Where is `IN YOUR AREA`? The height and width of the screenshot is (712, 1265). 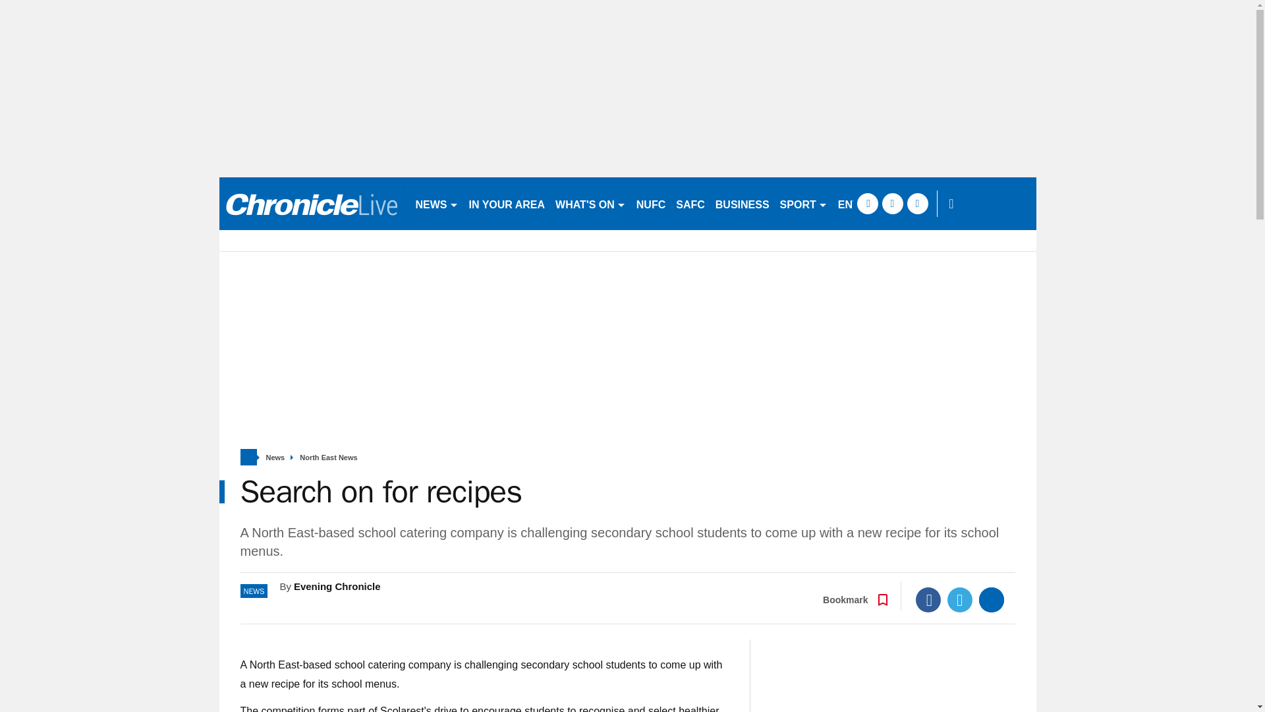
IN YOUR AREA is located at coordinates (507, 203).